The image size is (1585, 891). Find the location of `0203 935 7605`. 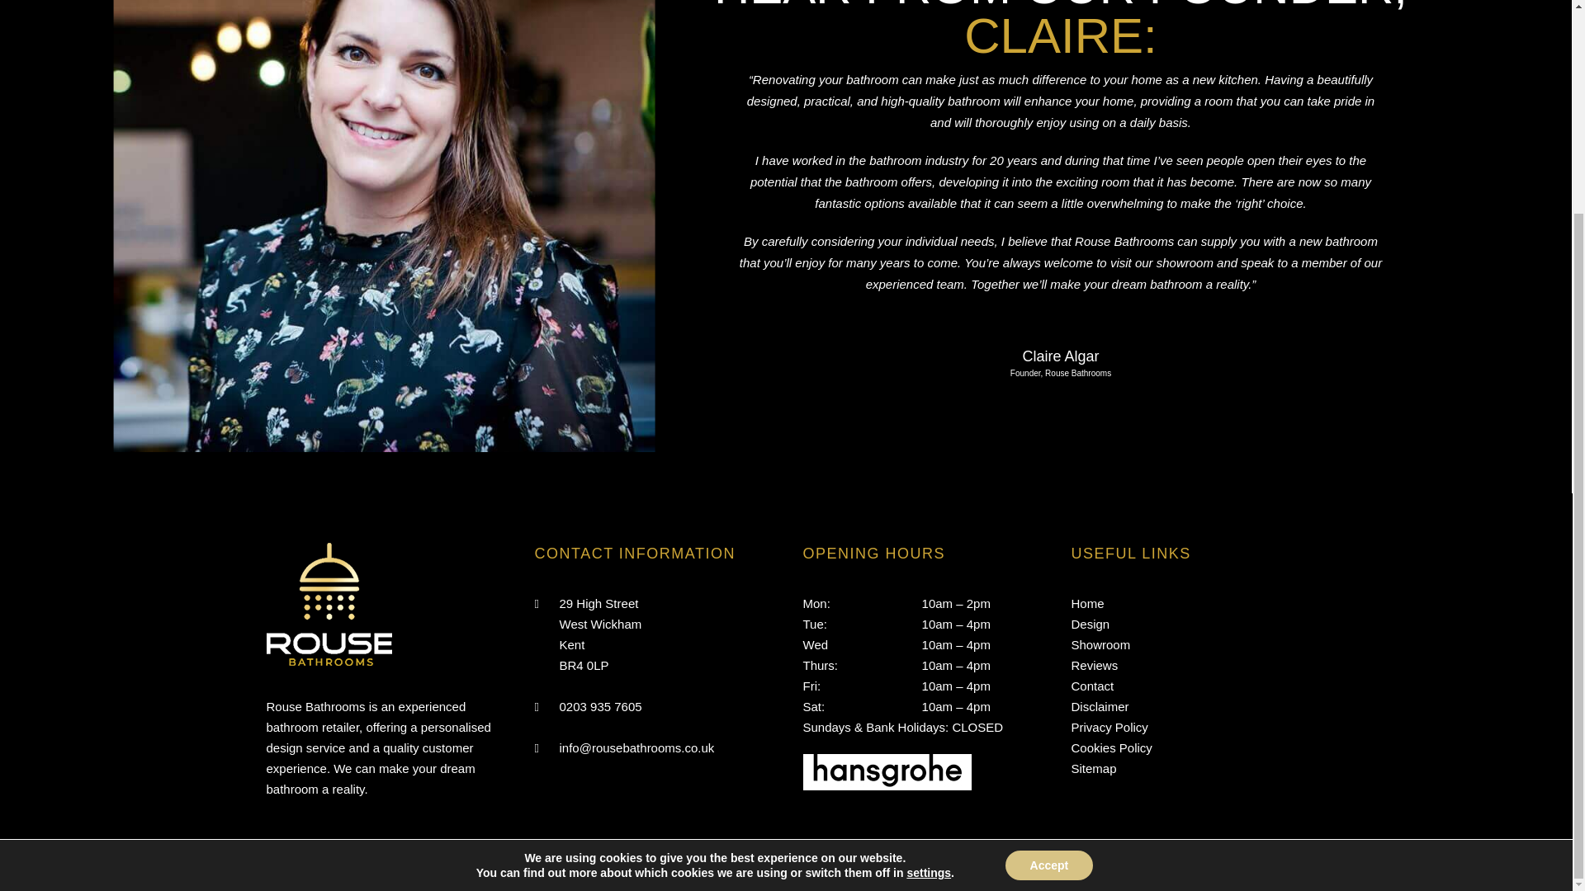

0203 935 7605 is located at coordinates (600, 706).